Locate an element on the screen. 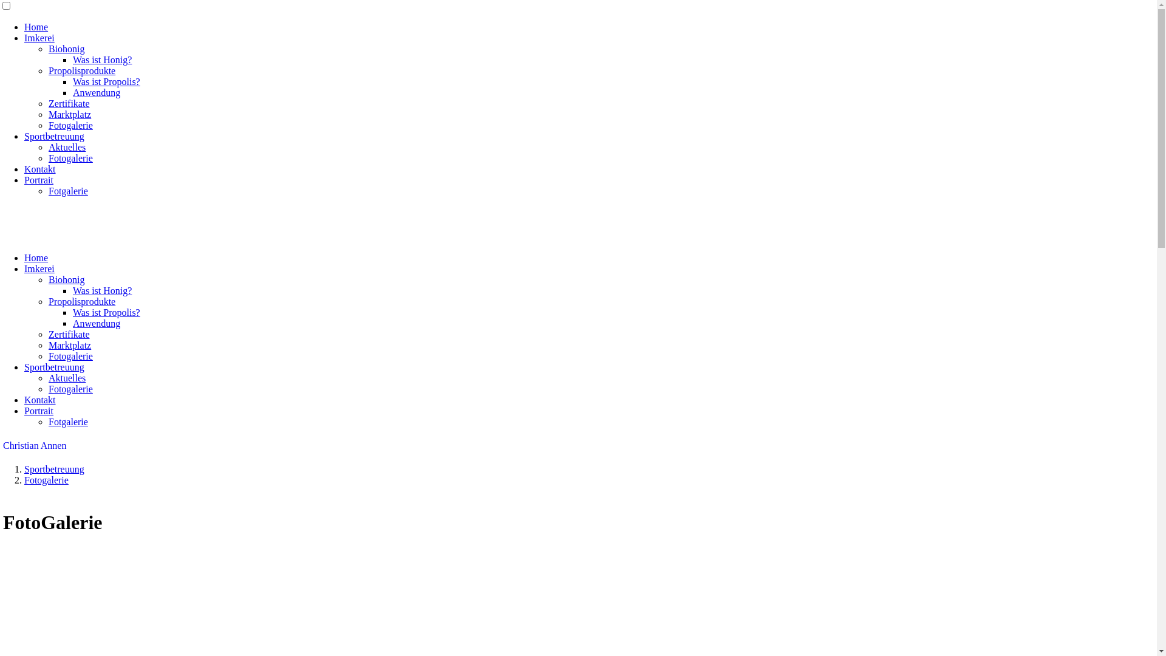 The width and height of the screenshot is (1166, 656). Was ist Honig? is located at coordinates (102, 60).